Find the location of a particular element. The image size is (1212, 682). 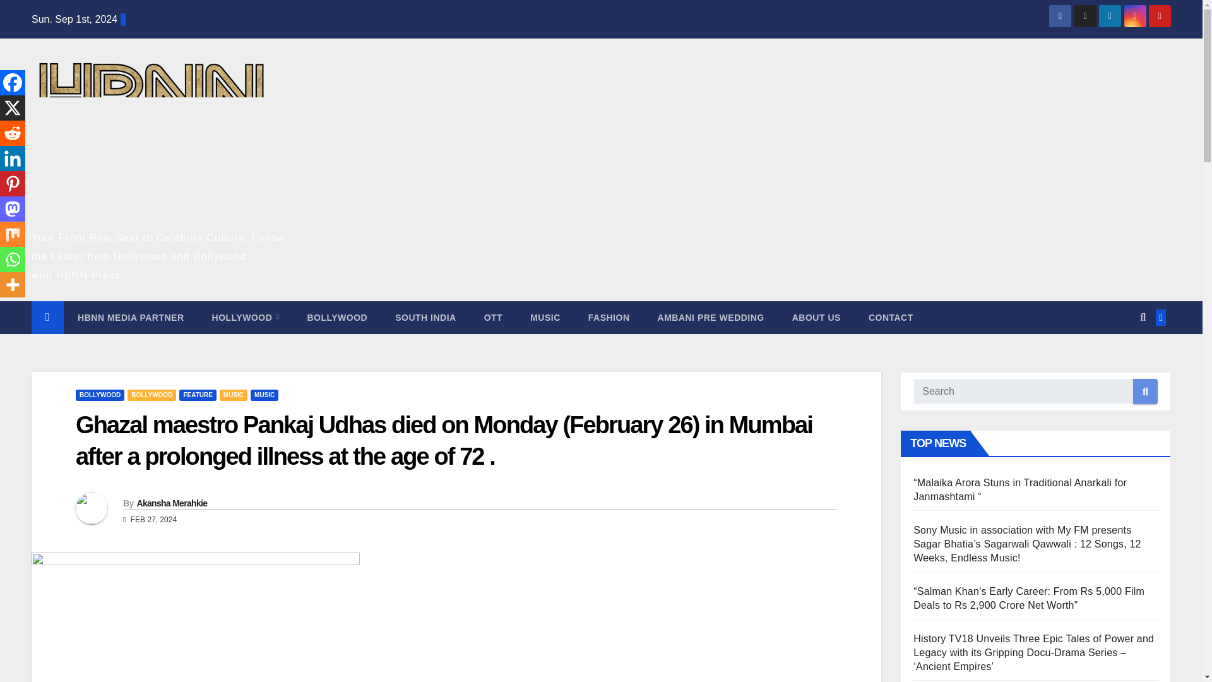

Ambani Pre Wedding is located at coordinates (711, 318).